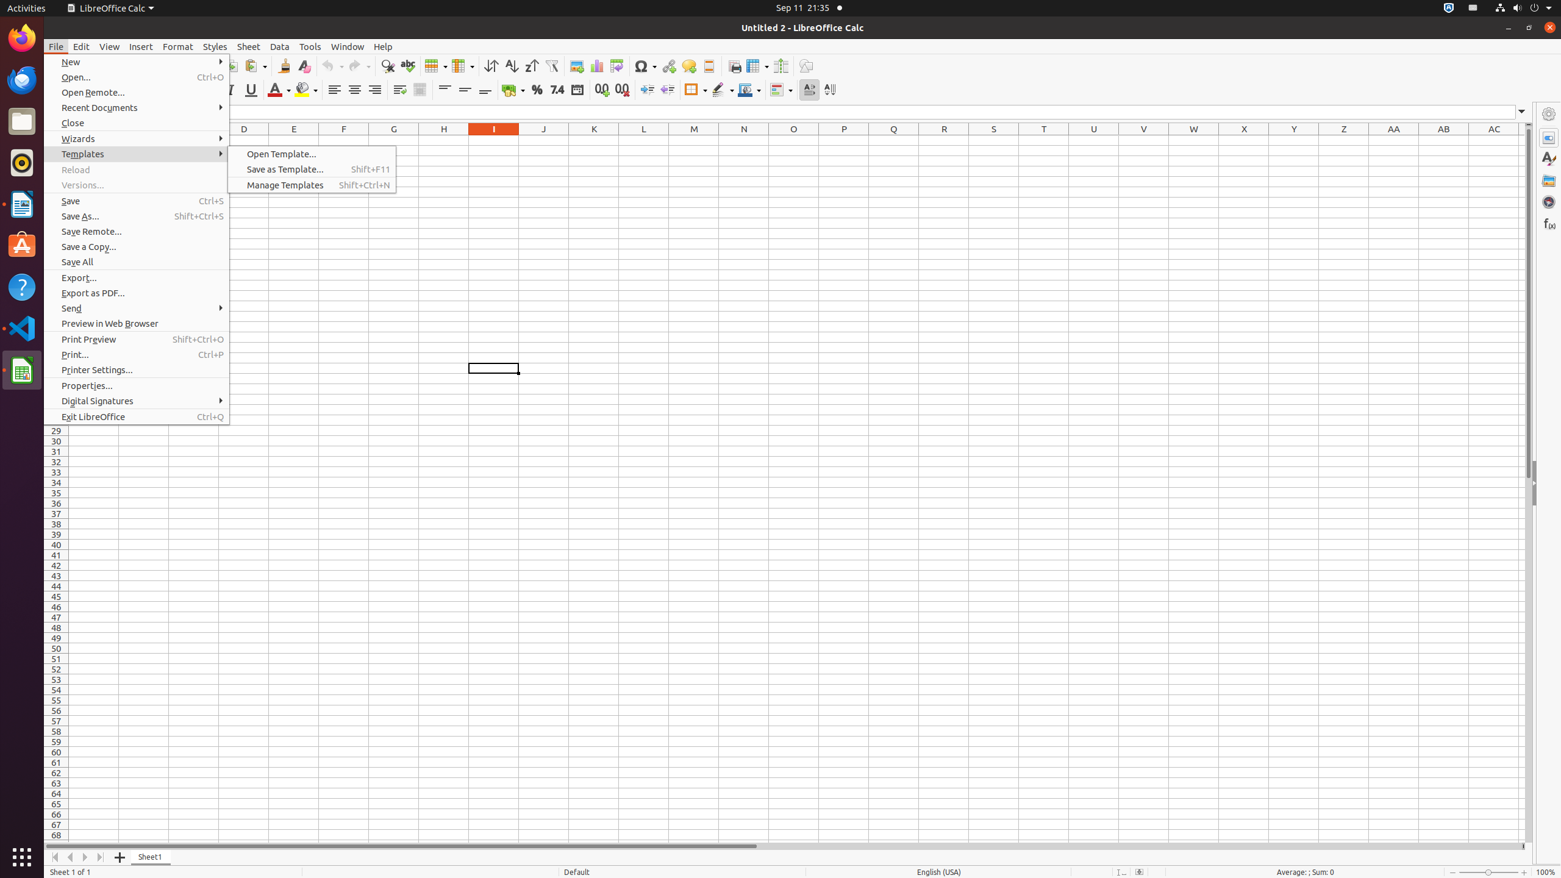  Describe the element at coordinates (1549, 159) in the screenshot. I see `Styles` at that location.